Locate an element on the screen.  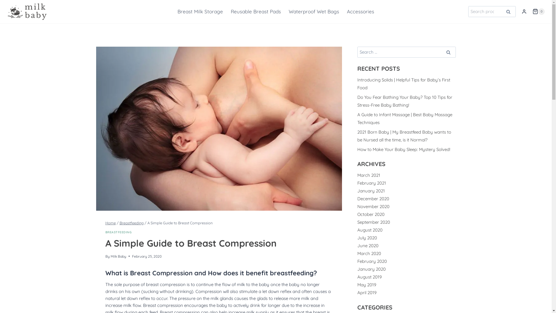
Breastfeeding is located at coordinates (131, 223).